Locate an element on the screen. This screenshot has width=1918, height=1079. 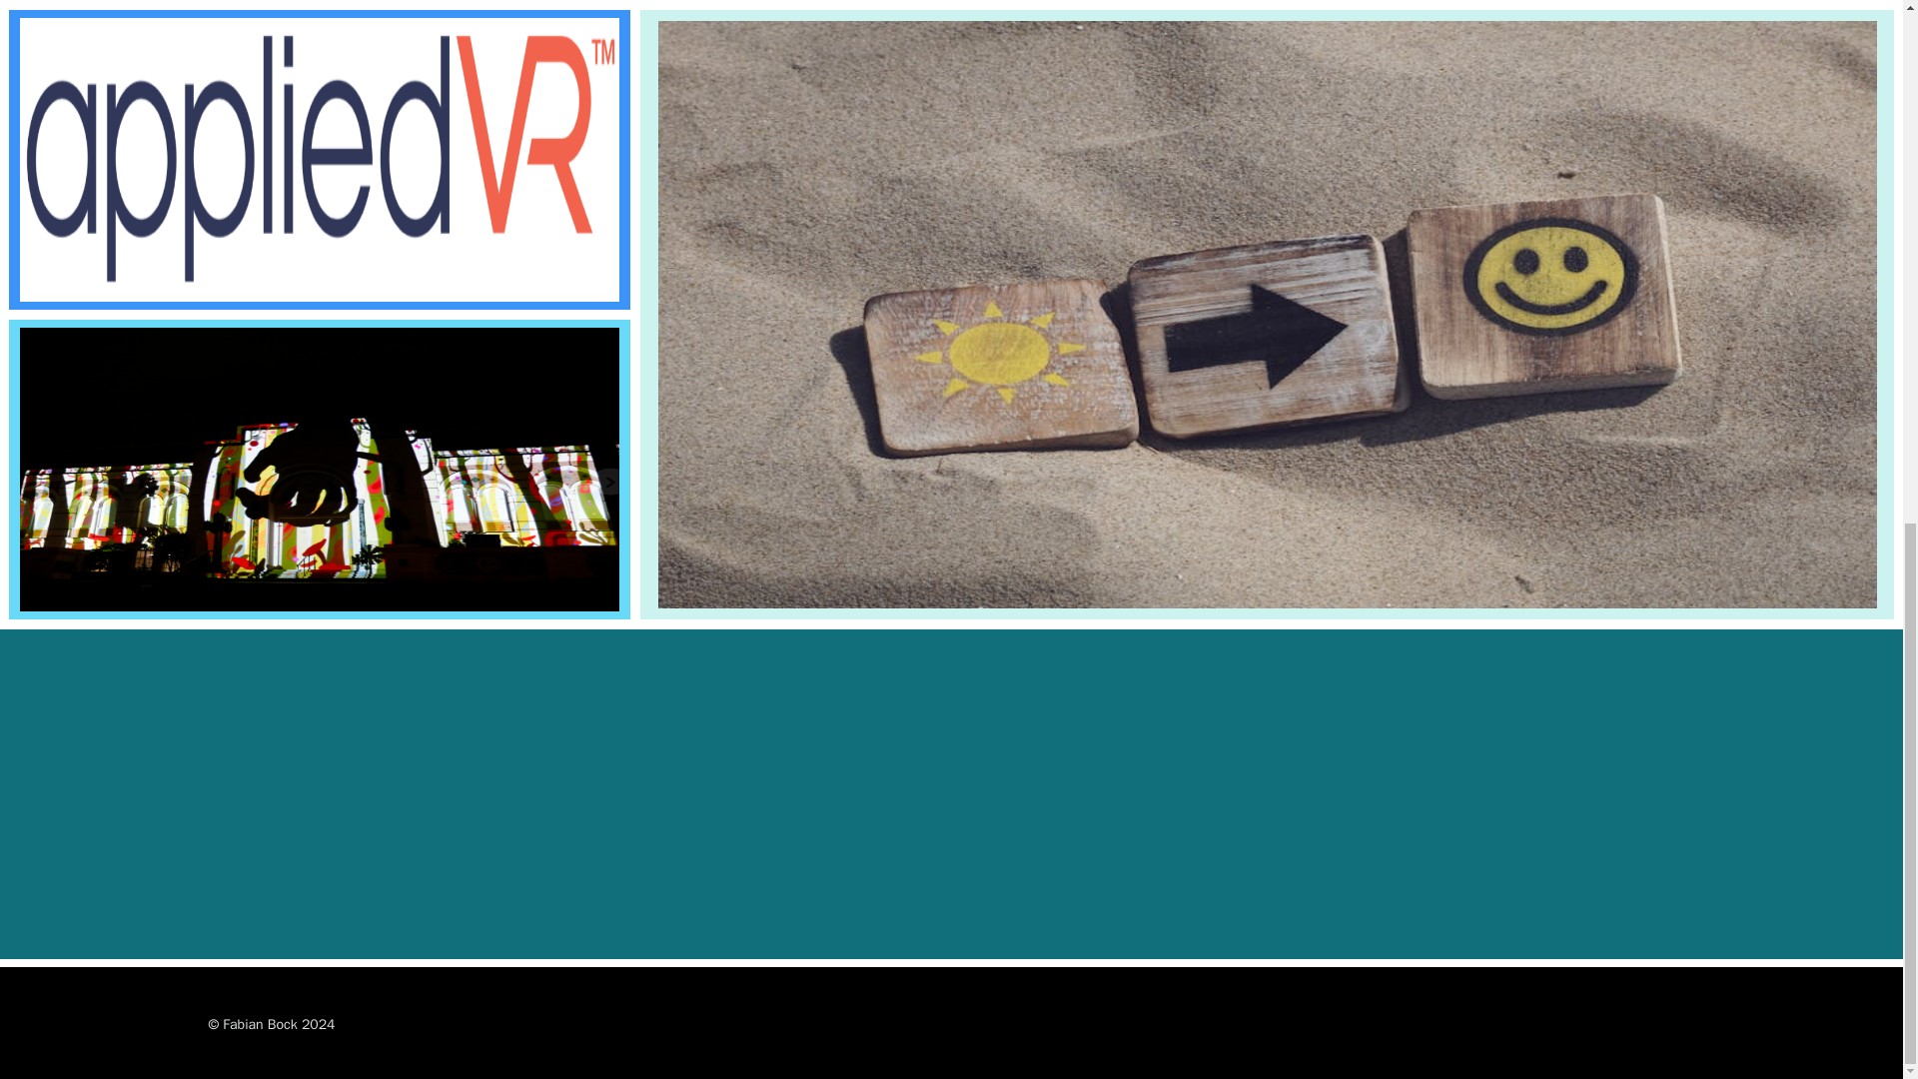
Read More is located at coordinates (90, 591).